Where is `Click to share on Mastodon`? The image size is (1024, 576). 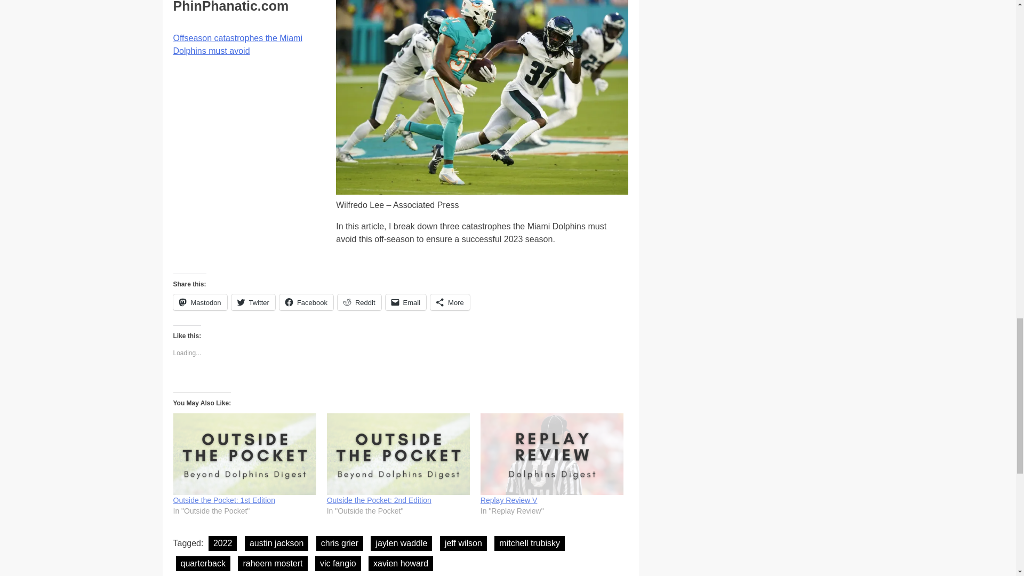
Click to share on Mastodon is located at coordinates (199, 302).